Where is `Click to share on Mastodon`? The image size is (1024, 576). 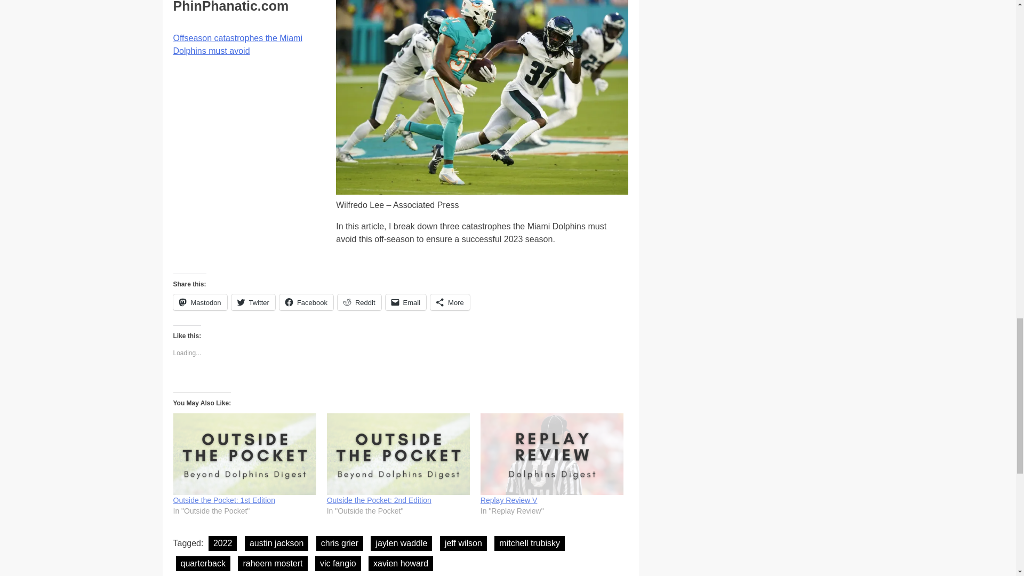
Click to share on Mastodon is located at coordinates (199, 302).